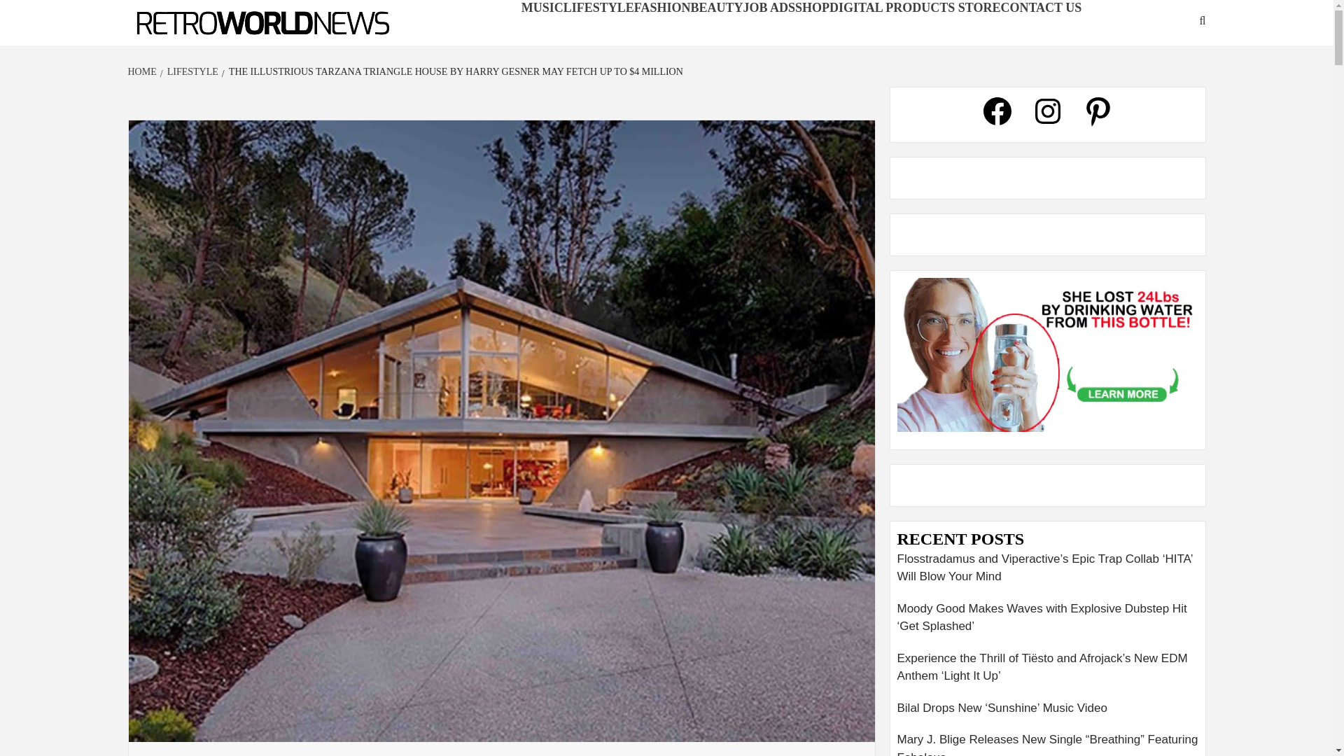  Describe the element at coordinates (769, 7) in the screenshot. I see `JOB ADS` at that location.